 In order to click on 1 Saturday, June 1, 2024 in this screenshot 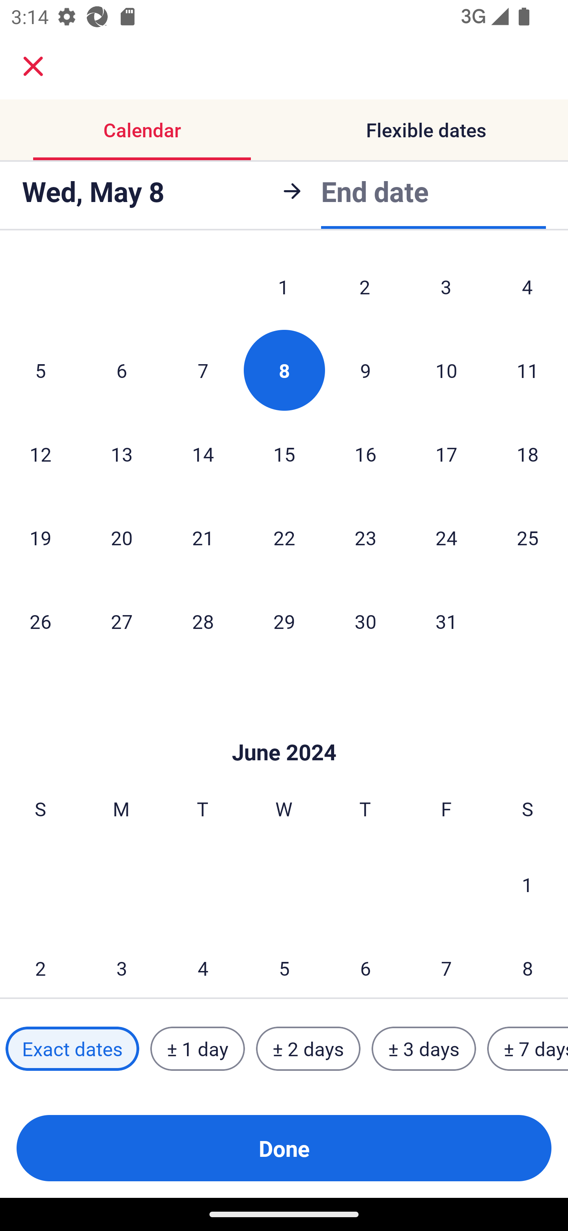, I will do `click(527, 885)`.